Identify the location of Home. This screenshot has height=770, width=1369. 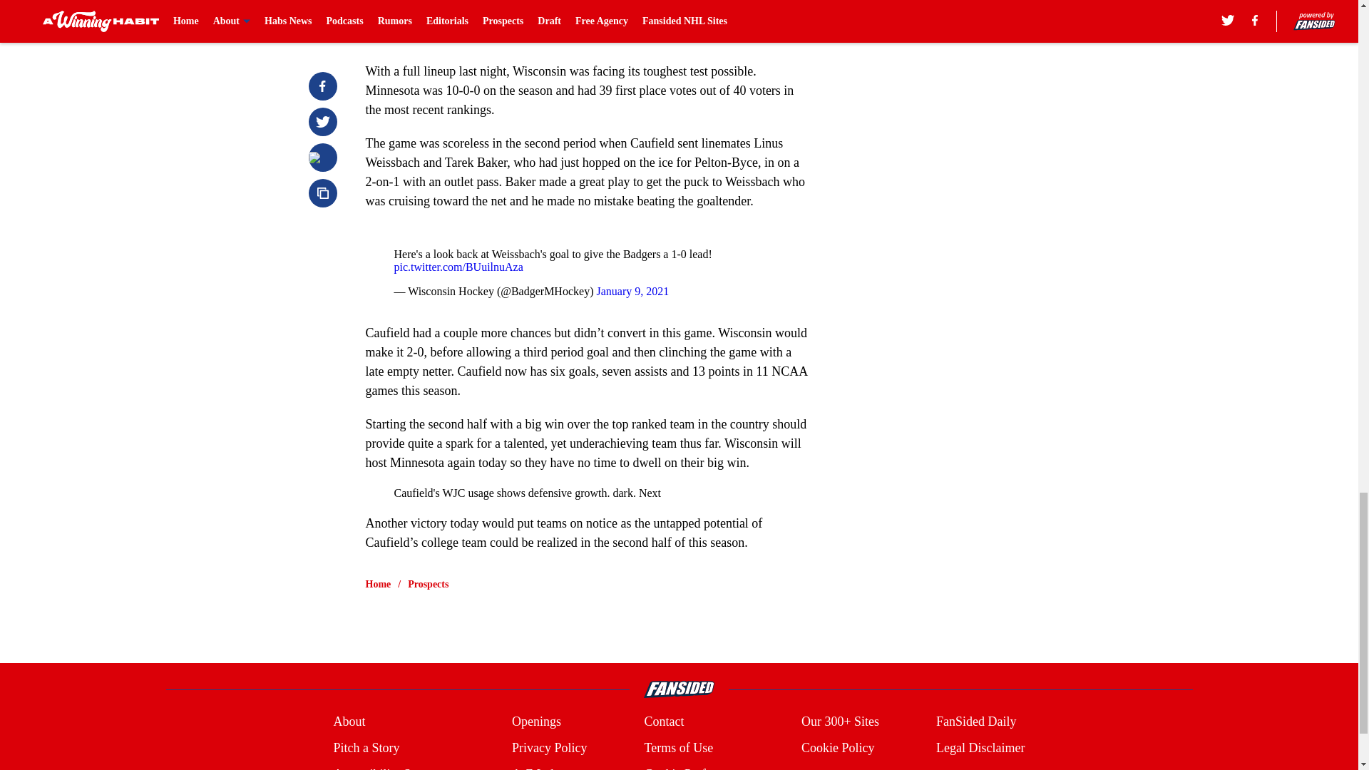
(378, 585).